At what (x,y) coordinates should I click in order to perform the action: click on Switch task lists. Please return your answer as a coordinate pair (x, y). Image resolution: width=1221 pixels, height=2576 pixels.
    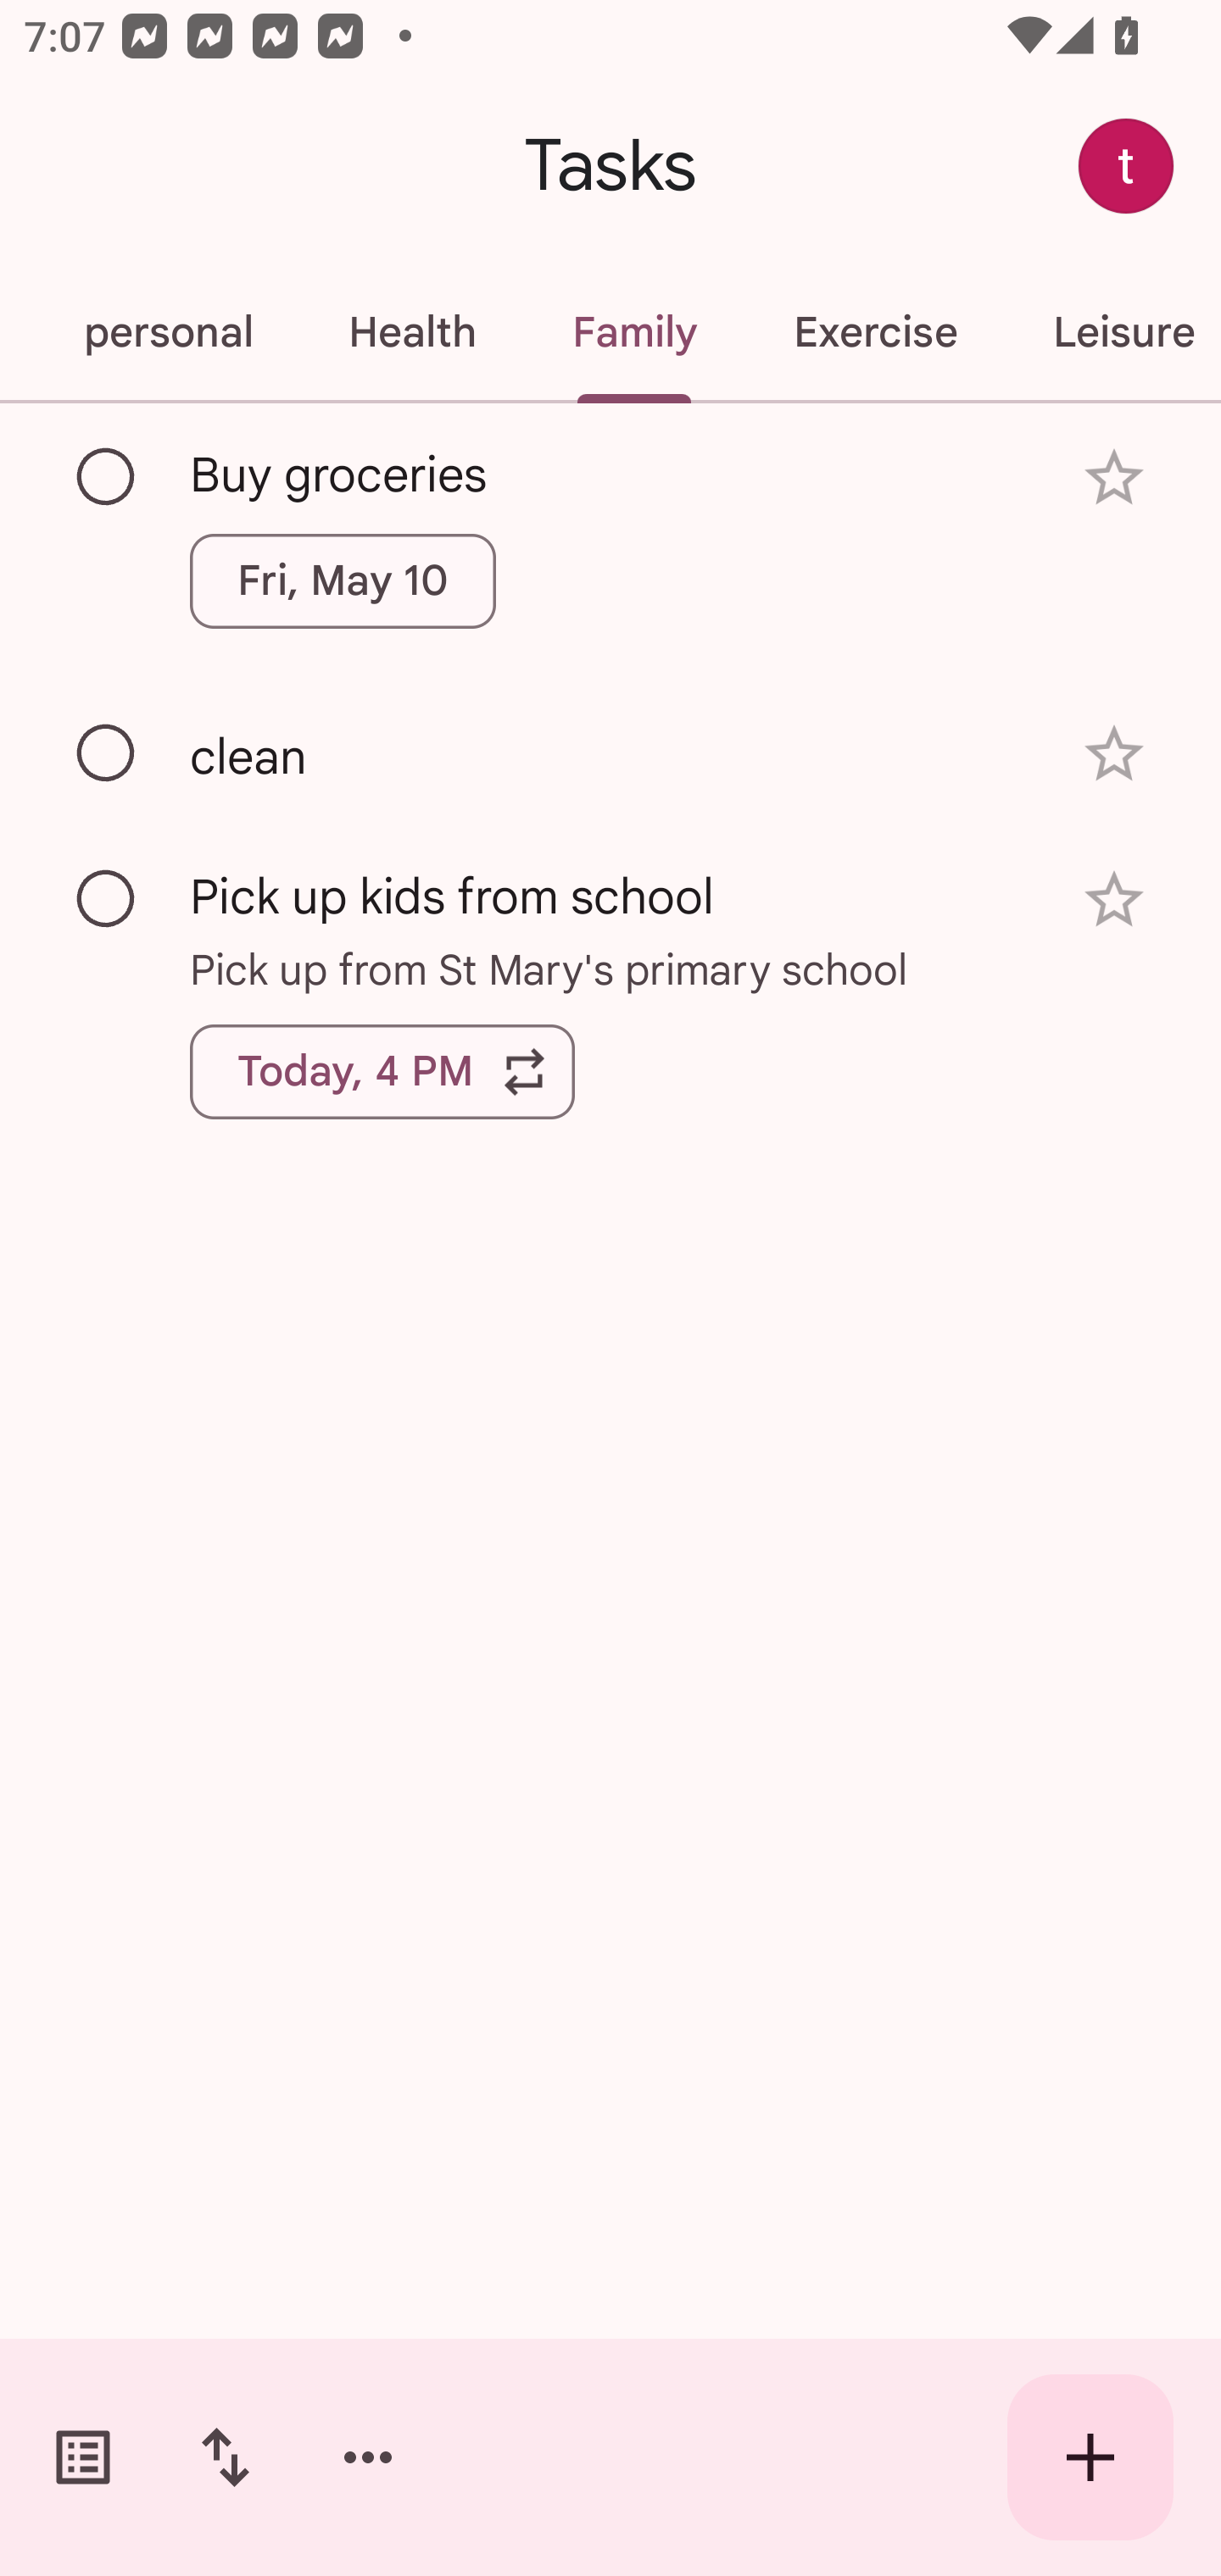
    Looking at the image, I should click on (83, 2457).